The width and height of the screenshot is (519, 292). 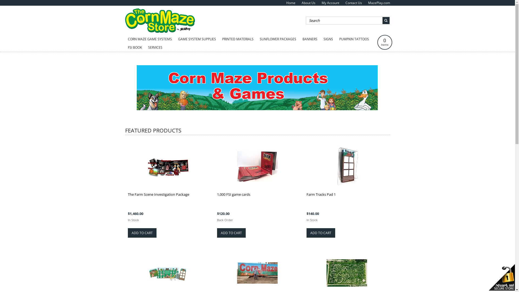 What do you see at coordinates (330, 3) in the screenshot?
I see `My Account` at bounding box center [330, 3].